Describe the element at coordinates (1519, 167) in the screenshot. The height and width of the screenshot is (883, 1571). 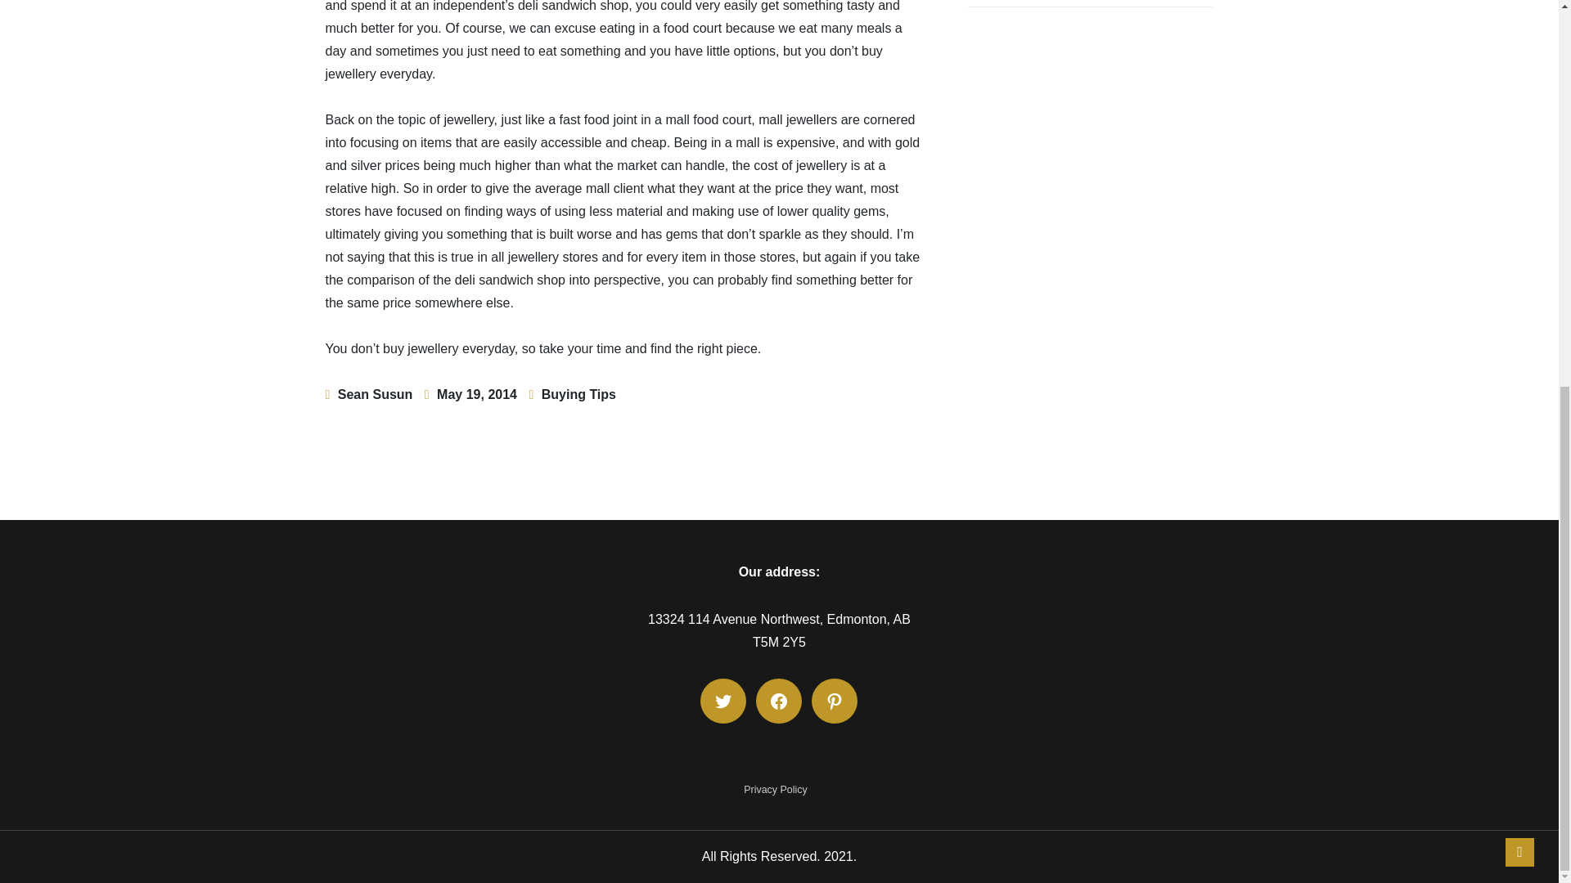
I see `Back To Top` at that location.